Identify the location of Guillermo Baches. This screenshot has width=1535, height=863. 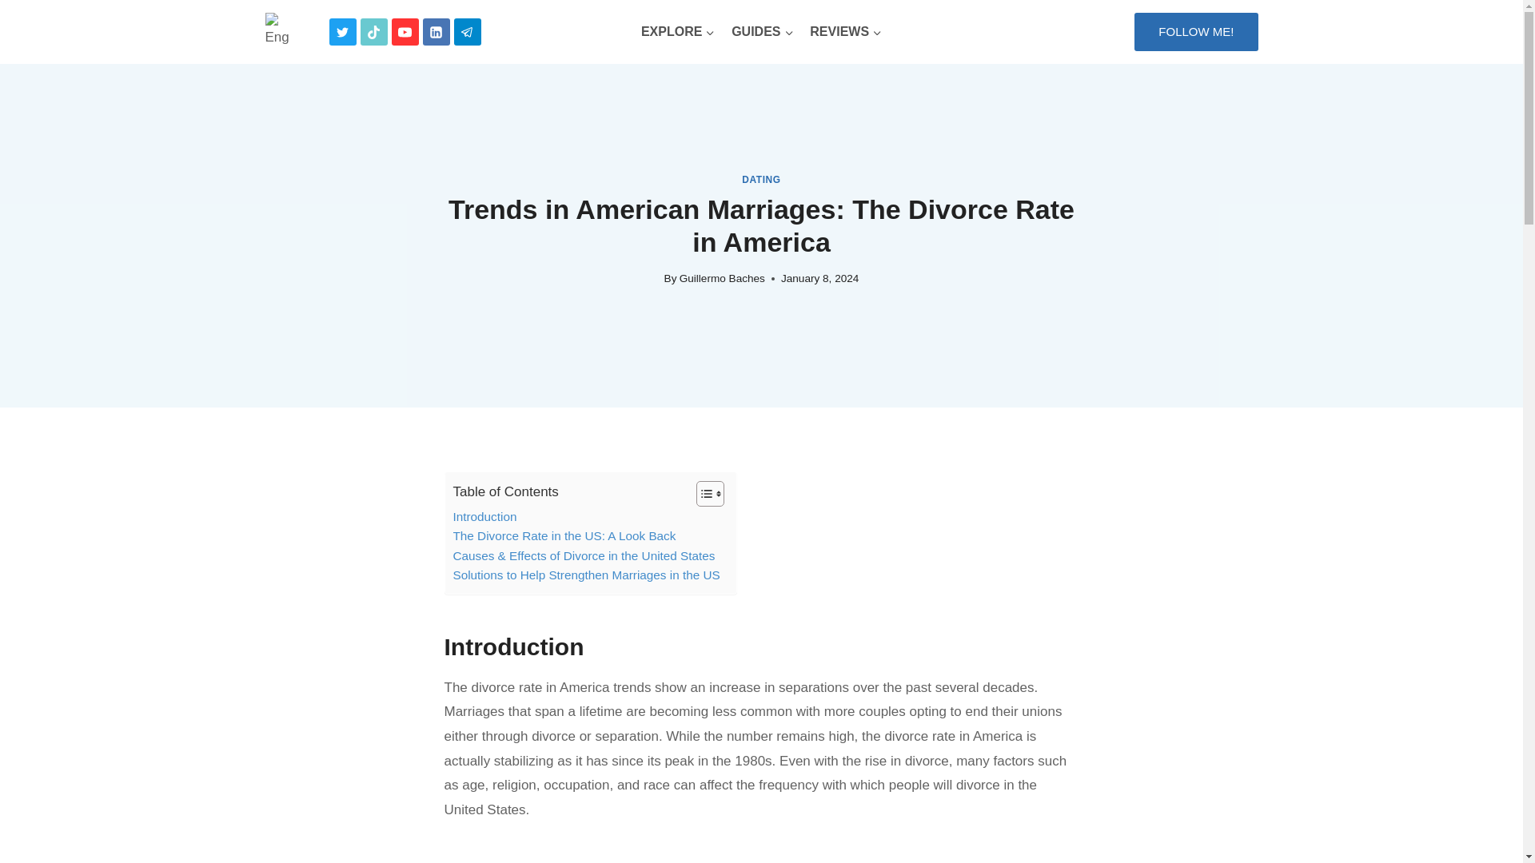
(722, 278).